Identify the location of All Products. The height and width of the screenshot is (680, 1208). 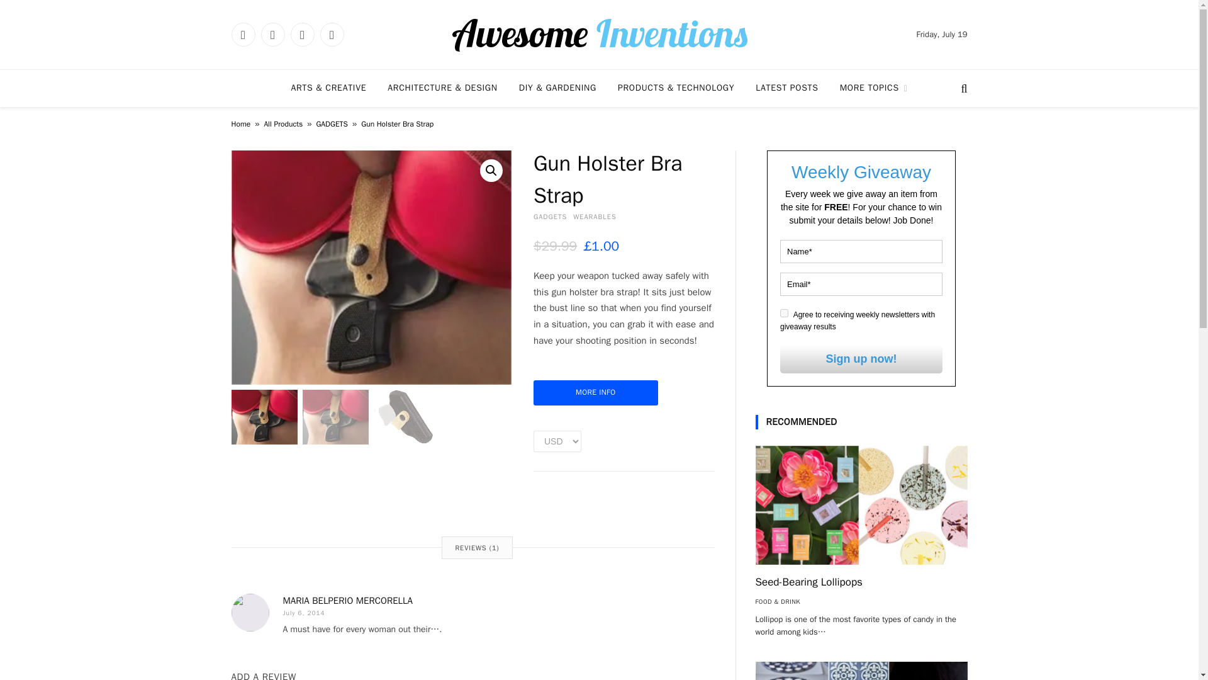
(283, 124).